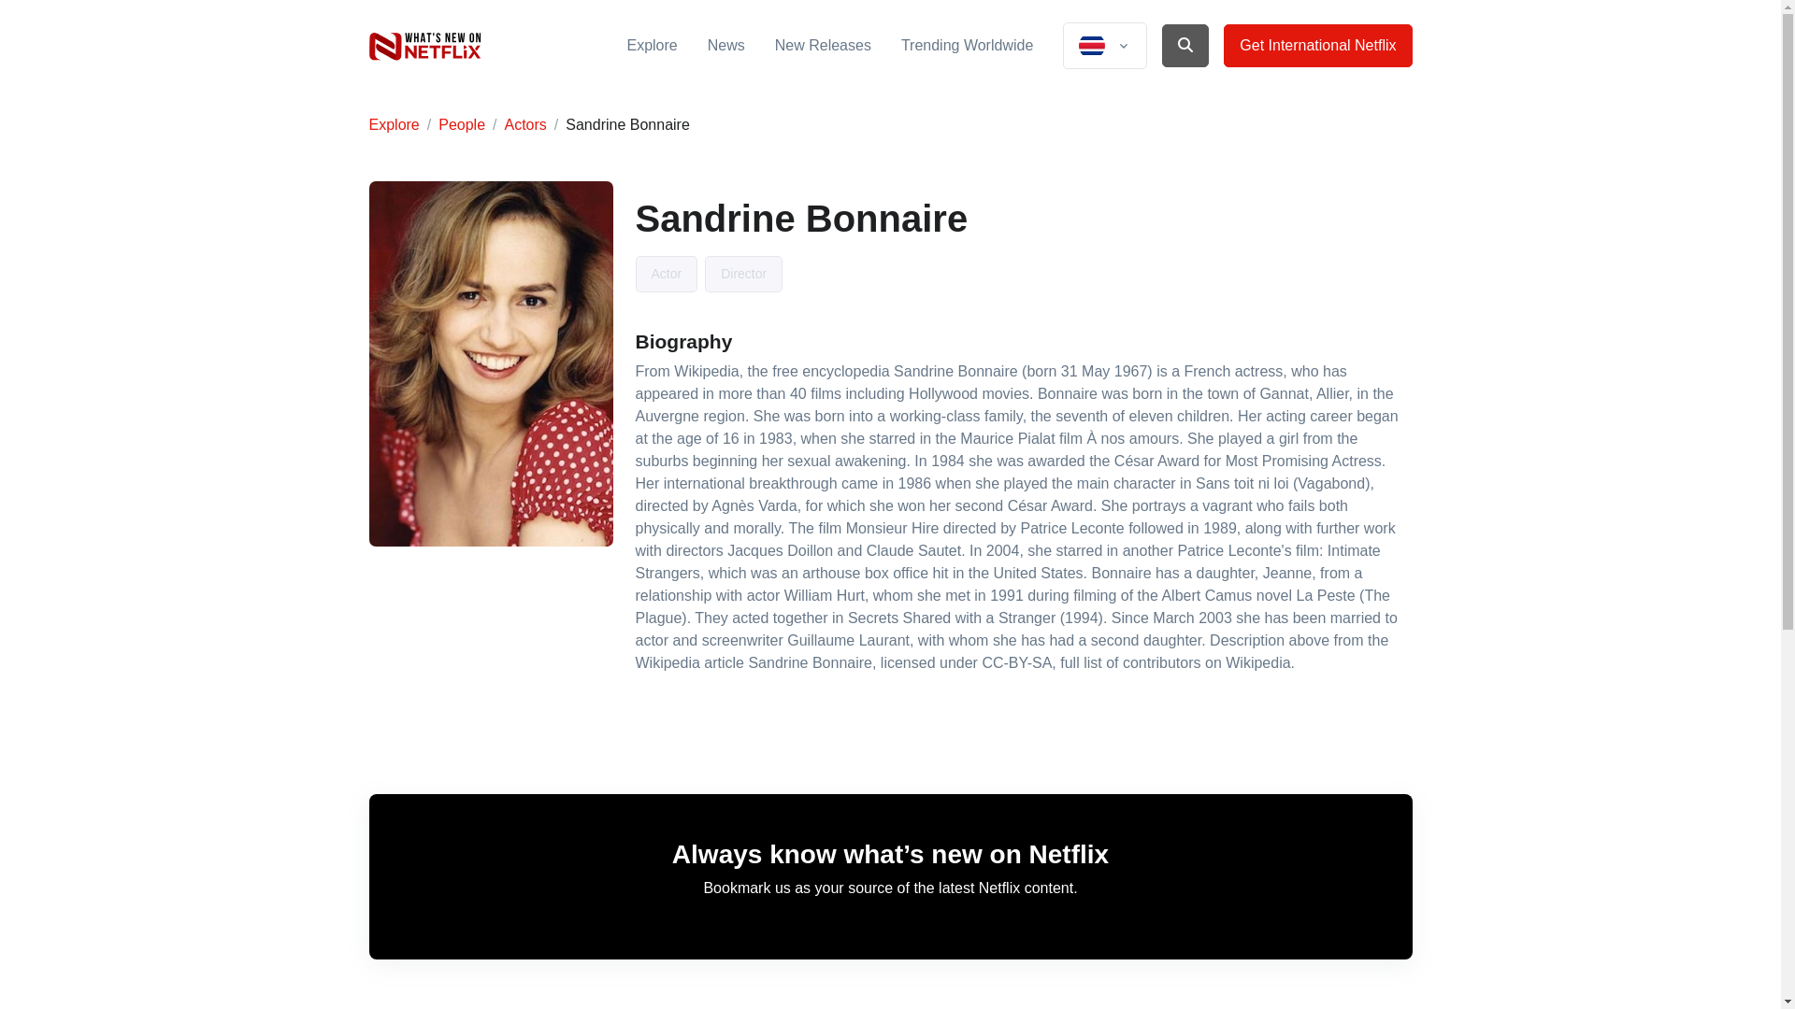  What do you see at coordinates (823, 45) in the screenshot?
I see `New Releases` at bounding box center [823, 45].